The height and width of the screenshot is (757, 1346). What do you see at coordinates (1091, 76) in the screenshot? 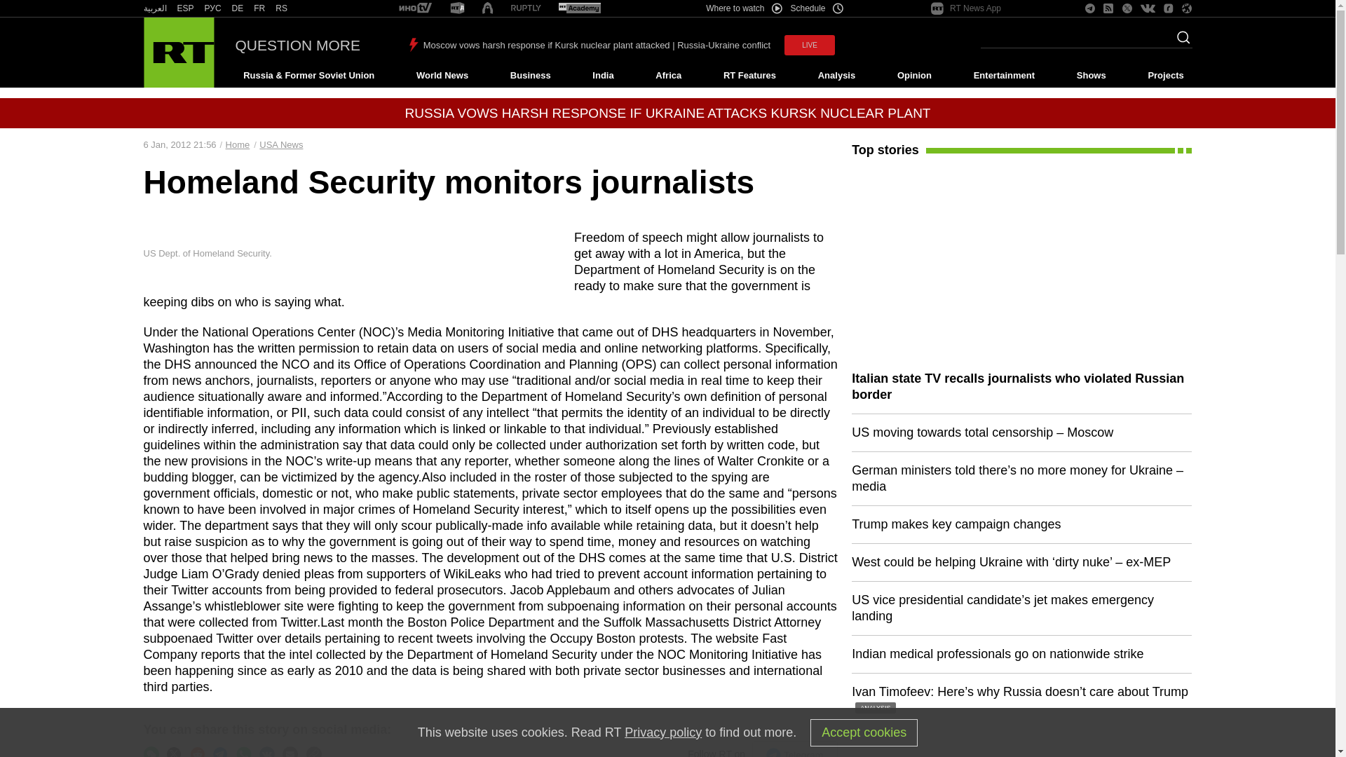
I see `Shows` at bounding box center [1091, 76].